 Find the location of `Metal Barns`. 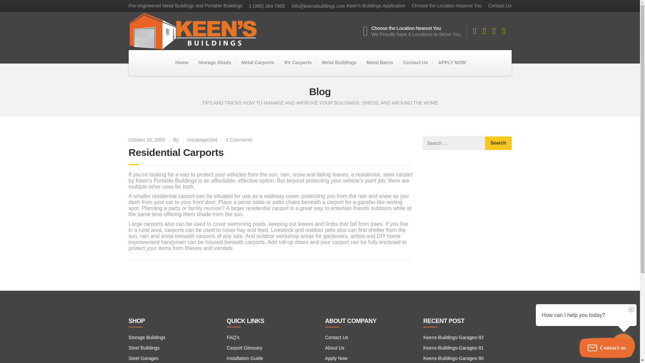

Metal Barns is located at coordinates (380, 63).